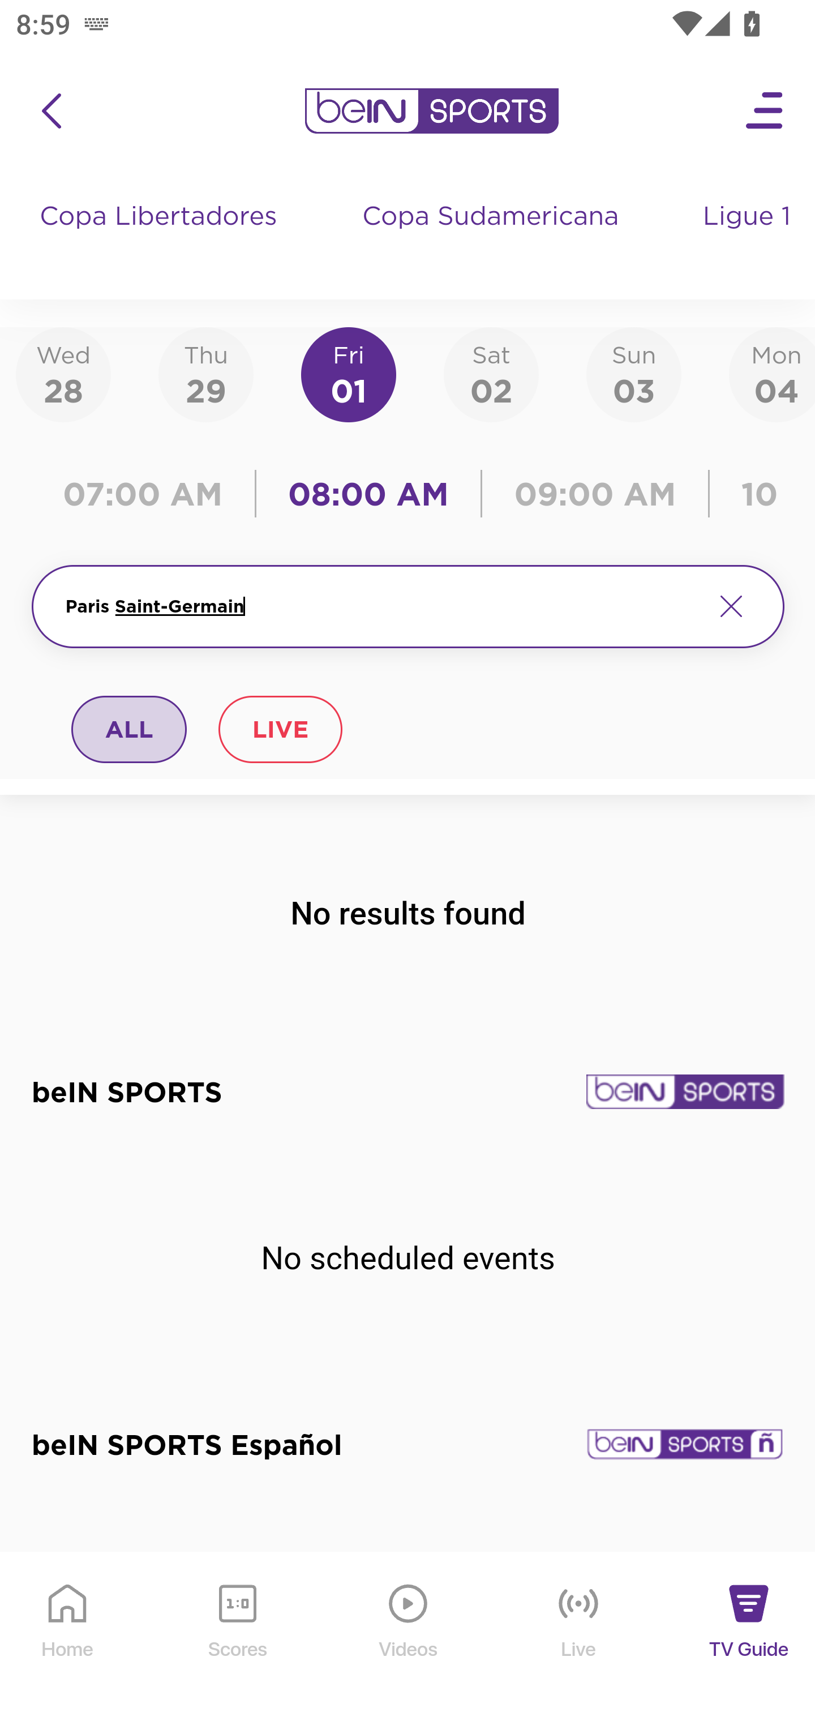 The width and height of the screenshot is (815, 1721). What do you see at coordinates (749, 1637) in the screenshot?
I see `TV Guide TV Guide Icon TV Guide` at bounding box center [749, 1637].